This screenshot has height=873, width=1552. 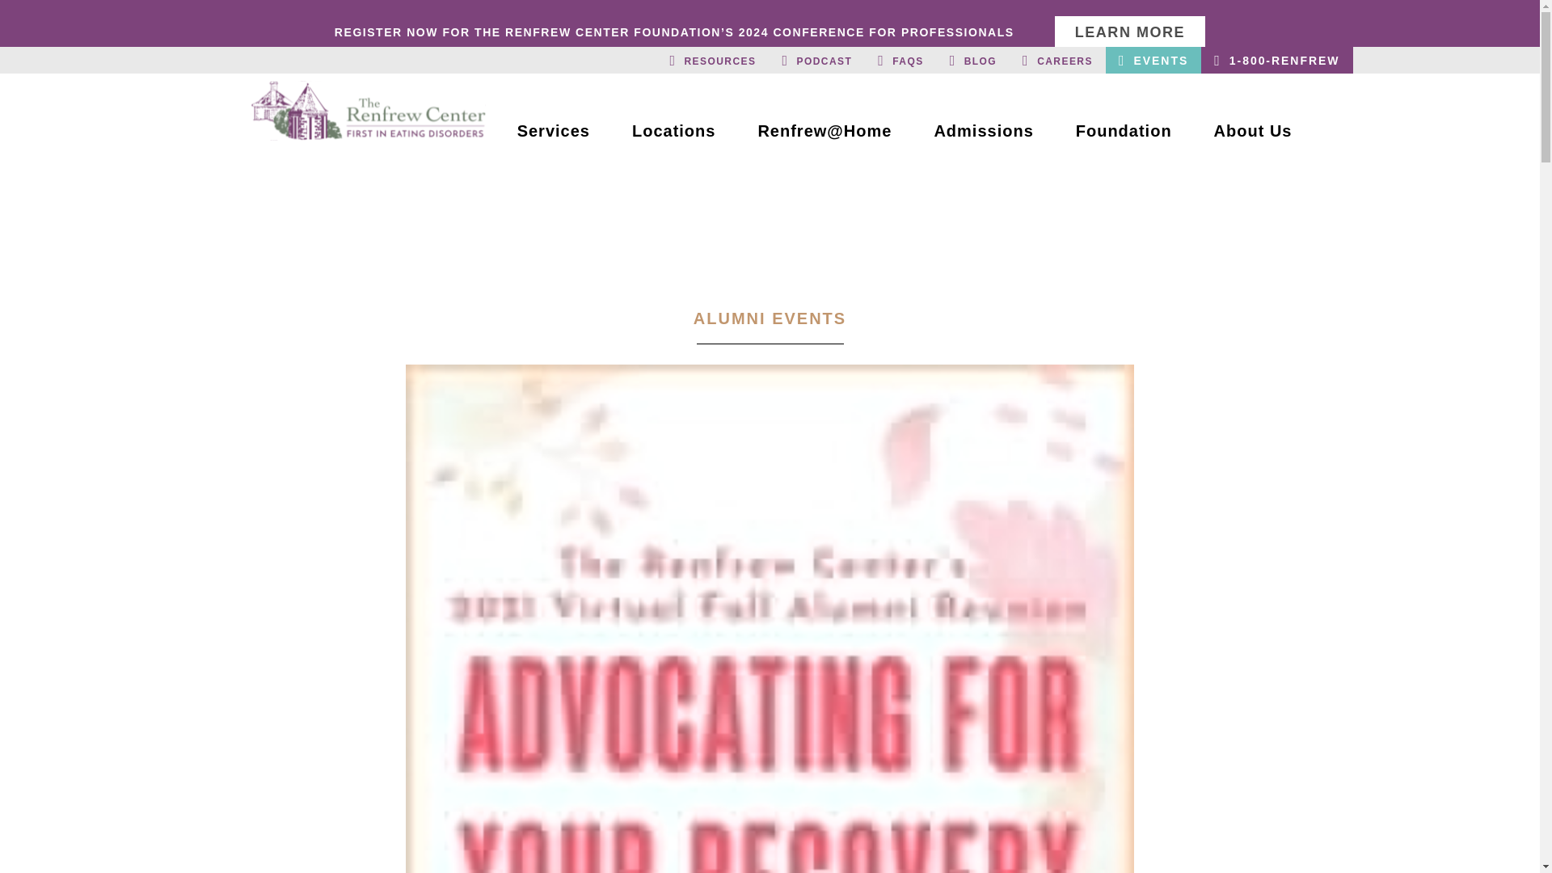 What do you see at coordinates (712, 60) in the screenshot?
I see `RESOURCES` at bounding box center [712, 60].